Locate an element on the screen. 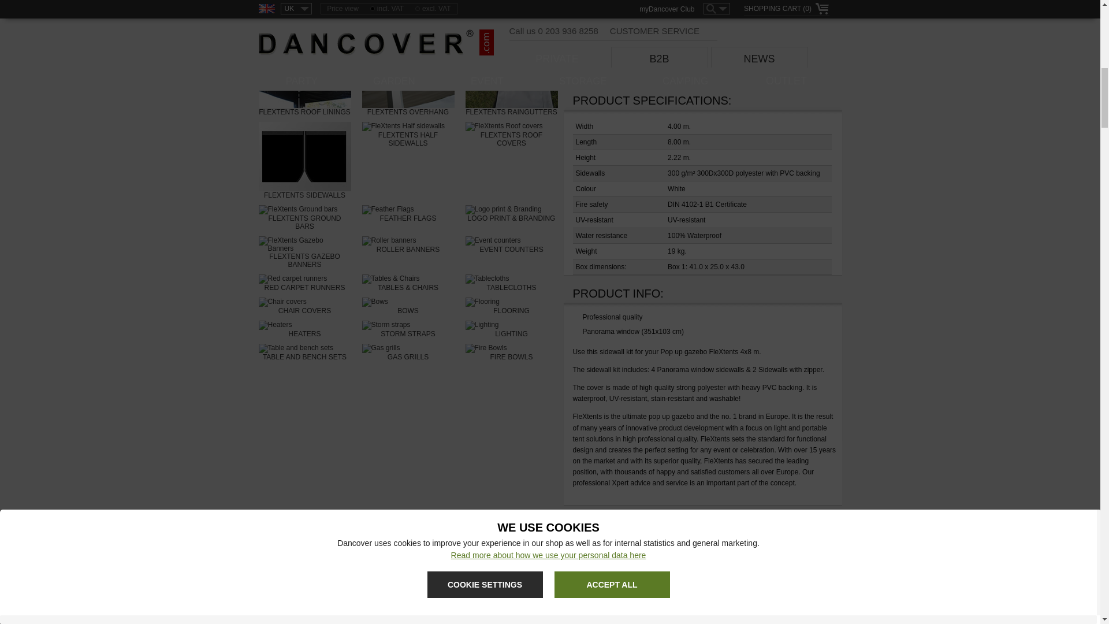  FleXtents Roof covers is located at coordinates (512, 134).